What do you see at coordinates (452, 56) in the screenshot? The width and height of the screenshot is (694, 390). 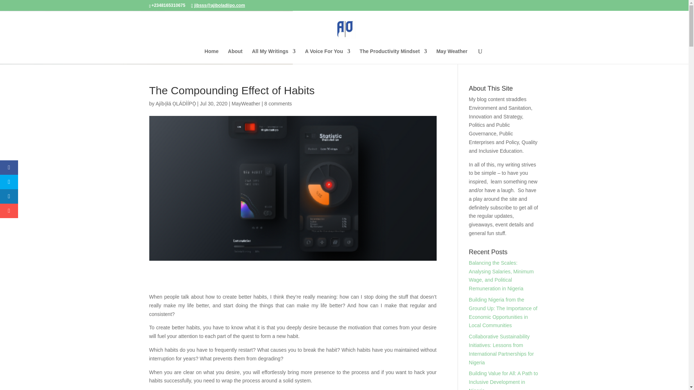 I see `May Weather` at bounding box center [452, 56].